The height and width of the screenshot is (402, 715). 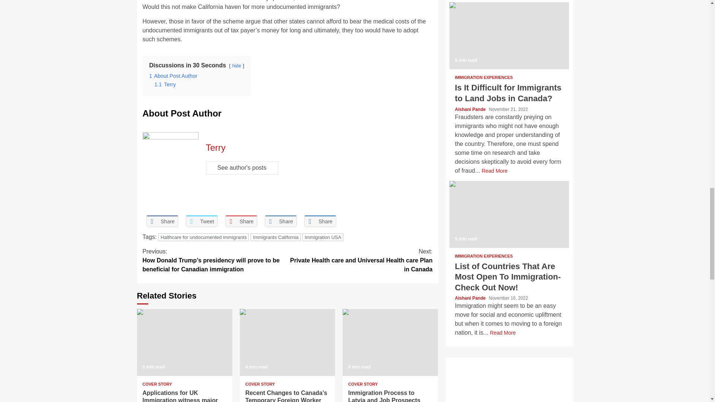 I want to click on Terry, so click(x=215, y=147).